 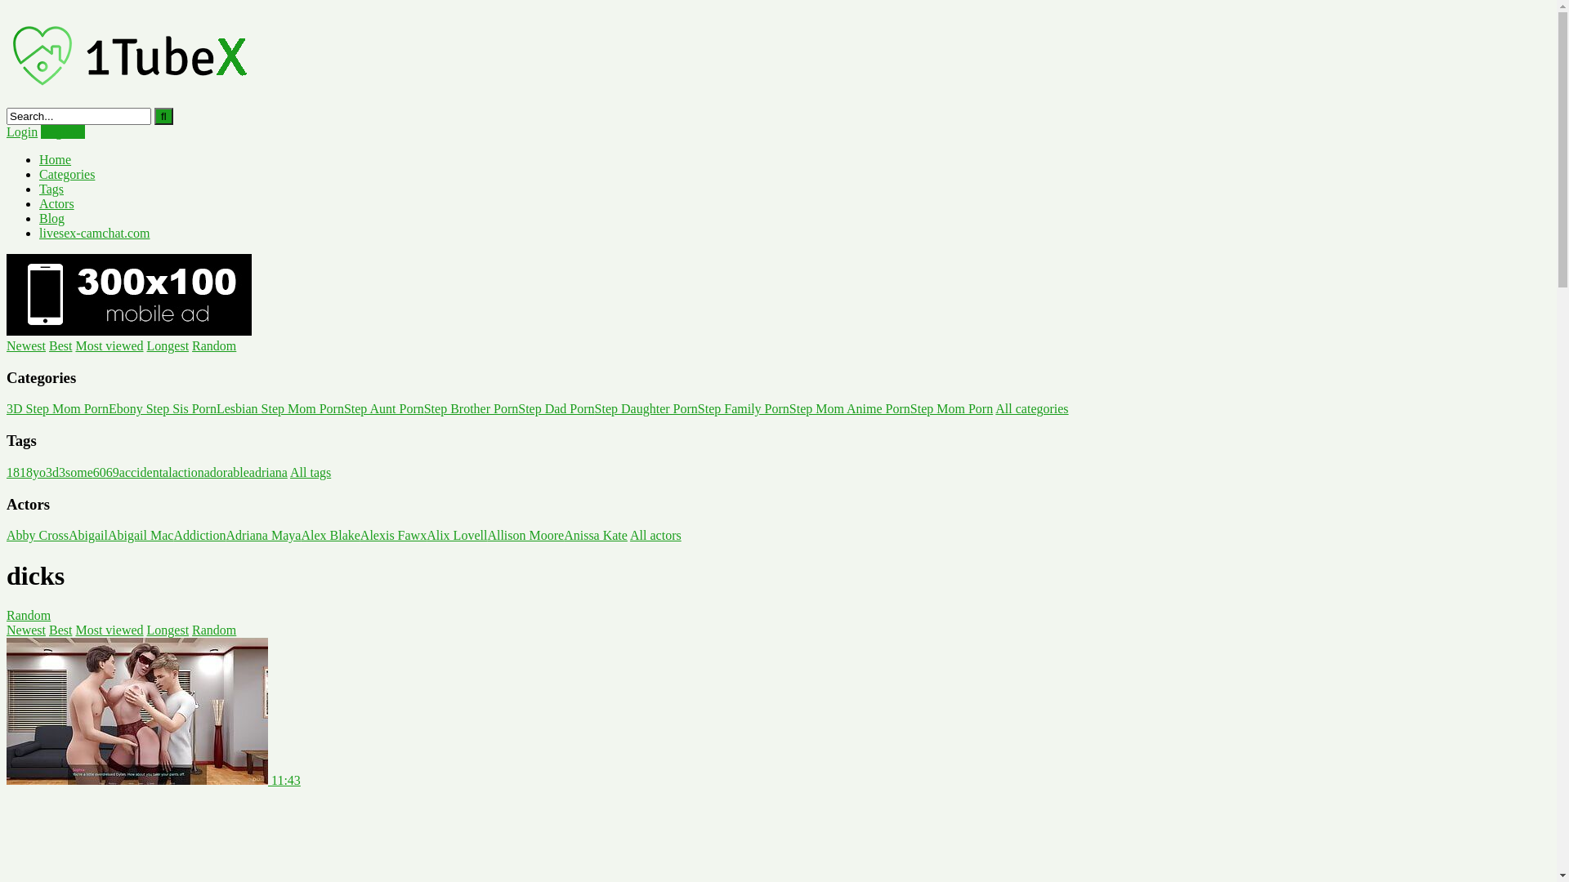 What do you see at coordinates (13, 472) in the screenshot?
I see `18` at bounding box center [13, 472].